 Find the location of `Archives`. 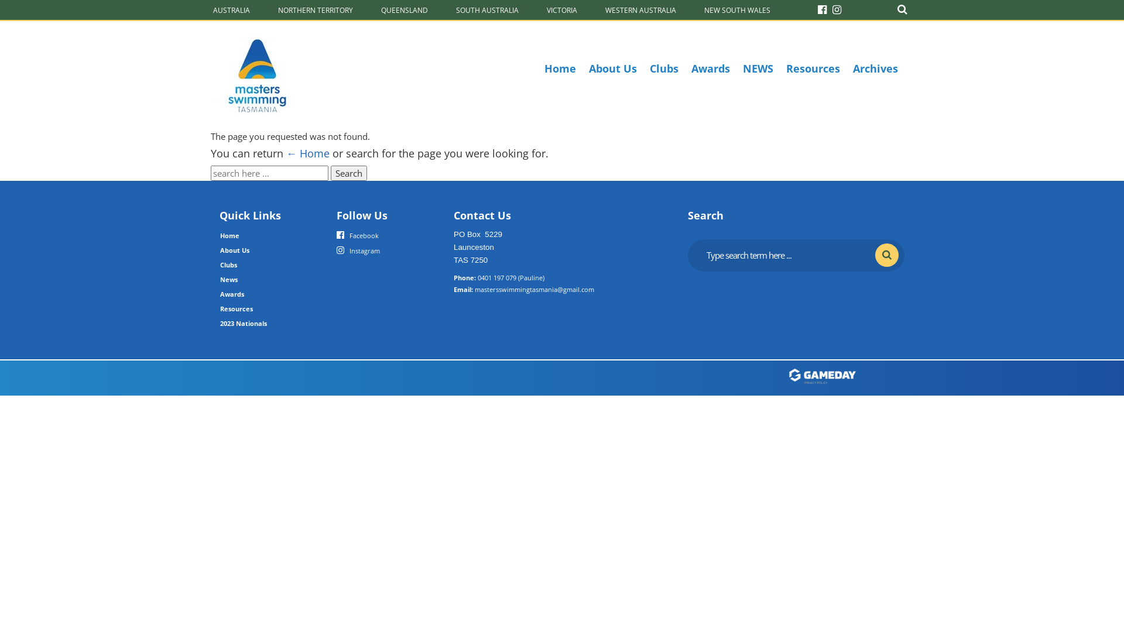

Archives is located at coordinates (876, 68).